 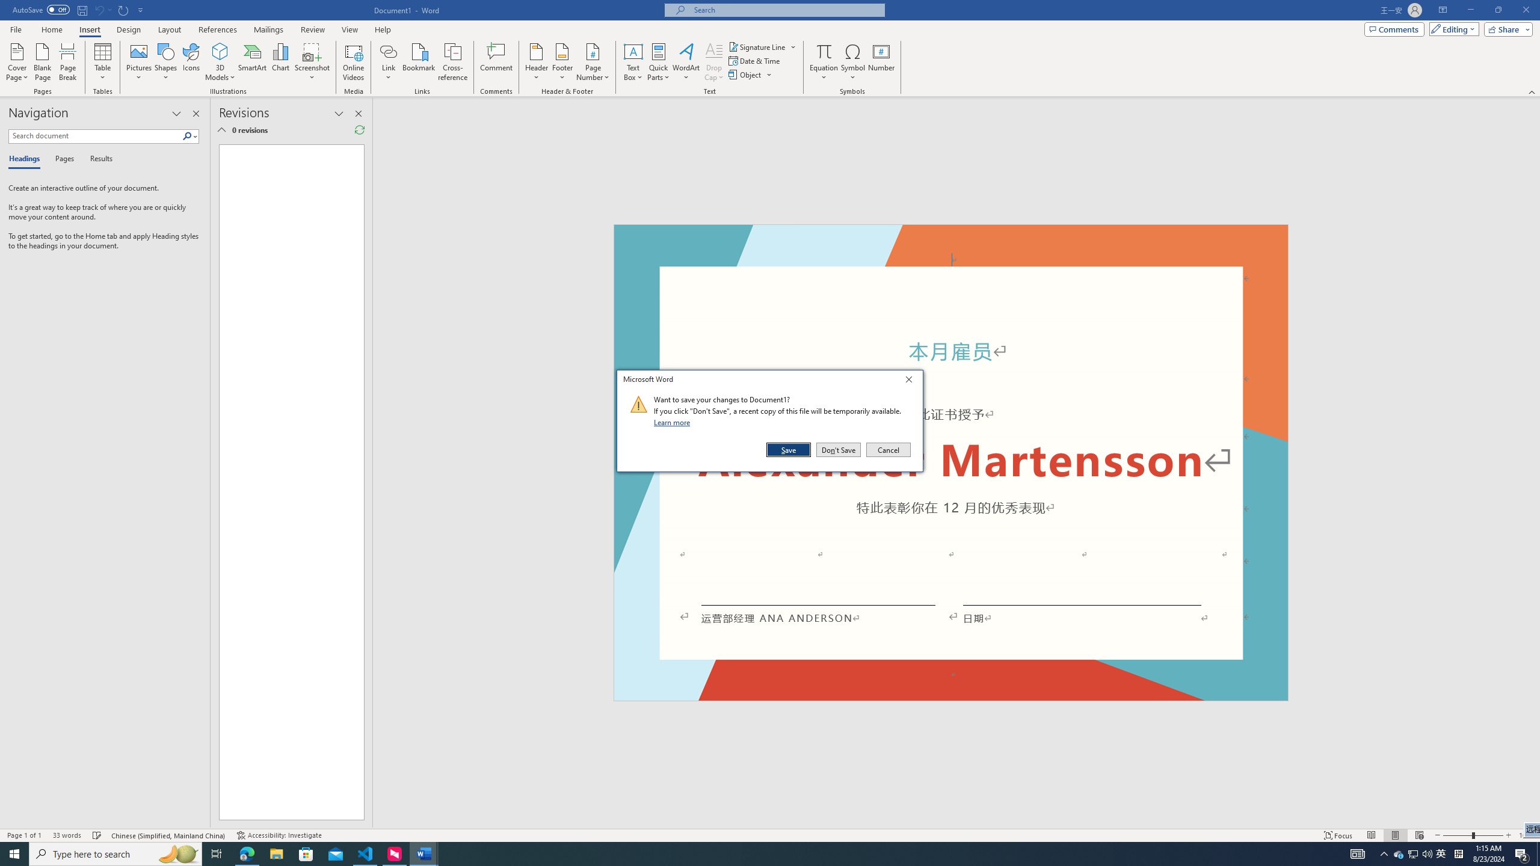 I want to click on Spelling and Grammar Check Checking, so click(x=97, y=835).